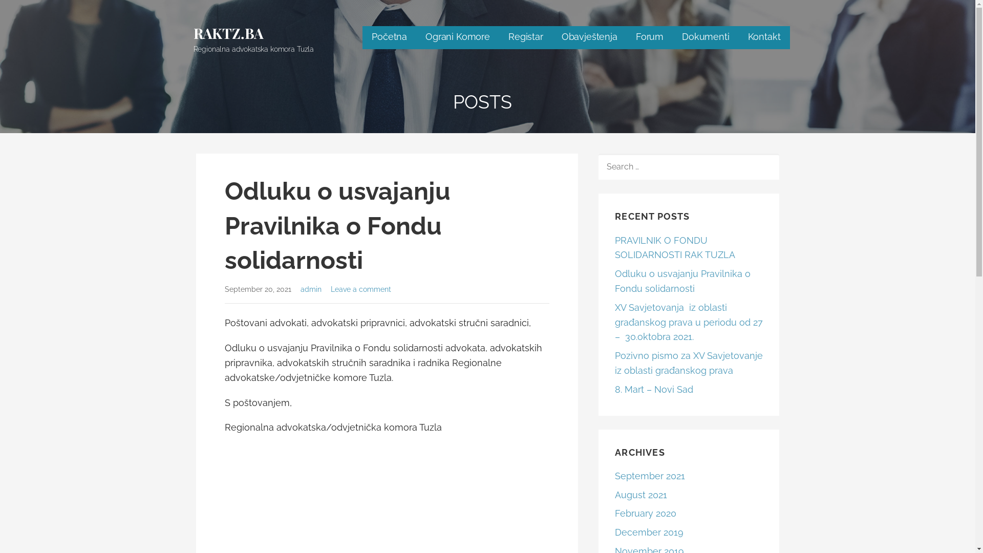  Describe the element at coordinates (683, 281) in the screenshot. I see `Odluku o usvajanju Pravilnika o Fondu solidarnosti` at that location.